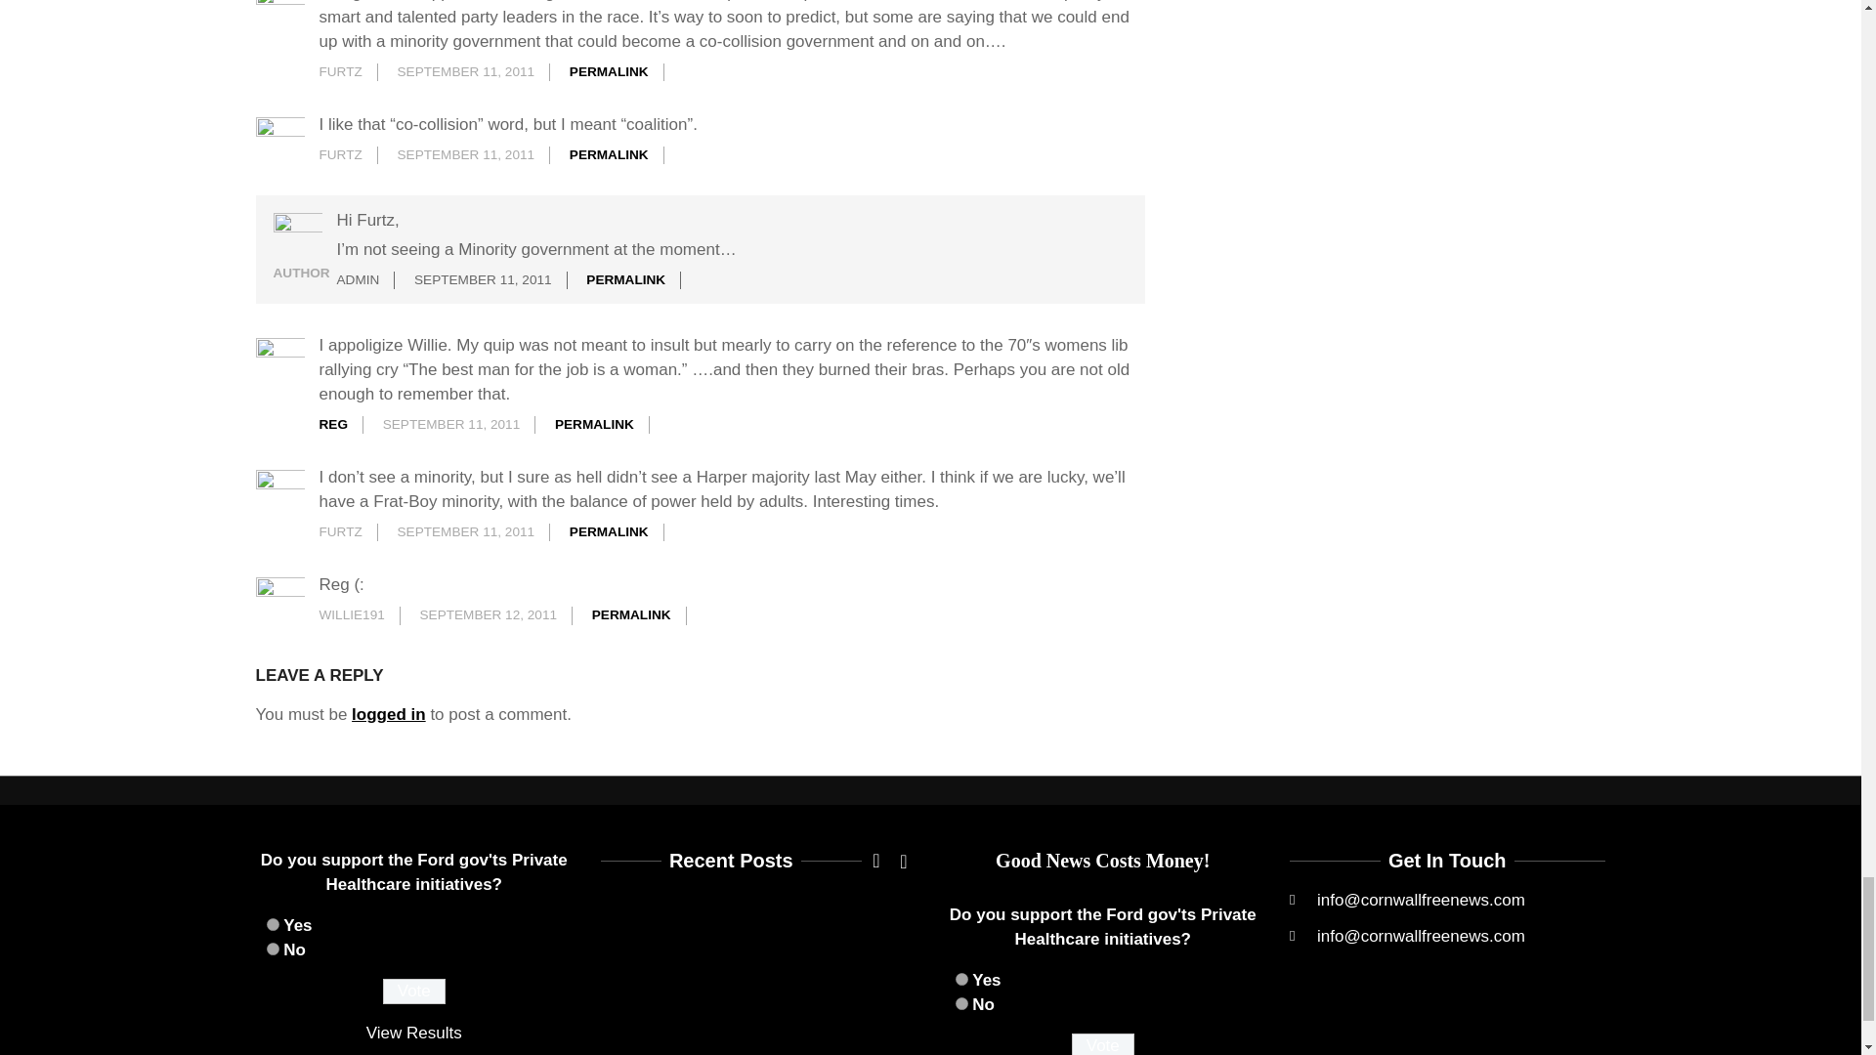 The width and height of the screenshot is (1876, 1055). I want to click on 1777, so click(961, 1002).